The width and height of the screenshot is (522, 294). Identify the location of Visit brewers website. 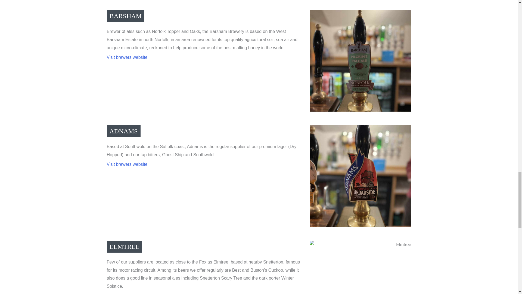
(127, 293).